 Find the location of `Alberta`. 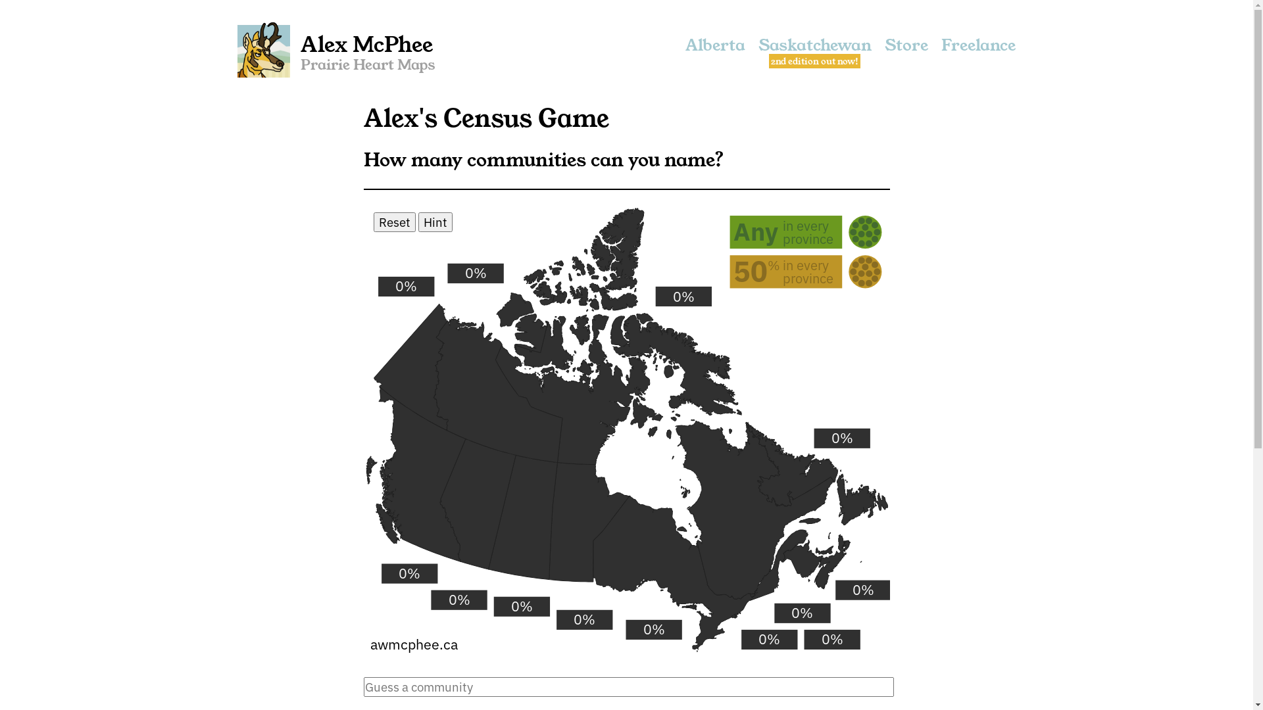

Alberta is located at coordinates (716, 51).